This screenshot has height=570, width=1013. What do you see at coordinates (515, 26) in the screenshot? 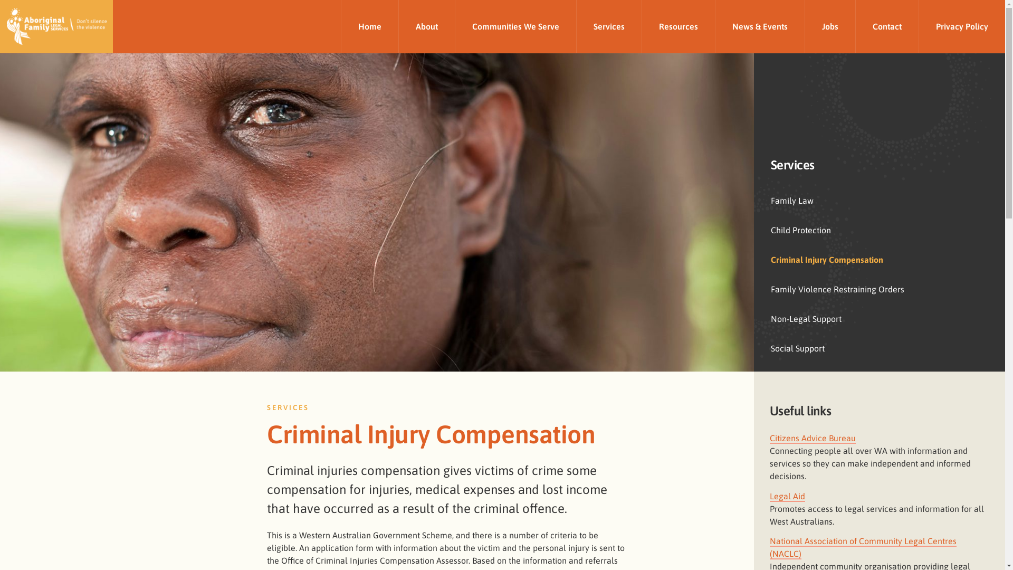
I see `Communities We Serve` at bounding box center [515, 26].